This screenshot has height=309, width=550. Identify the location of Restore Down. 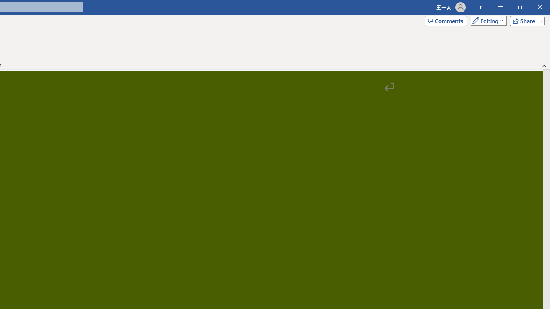
(520, 7).